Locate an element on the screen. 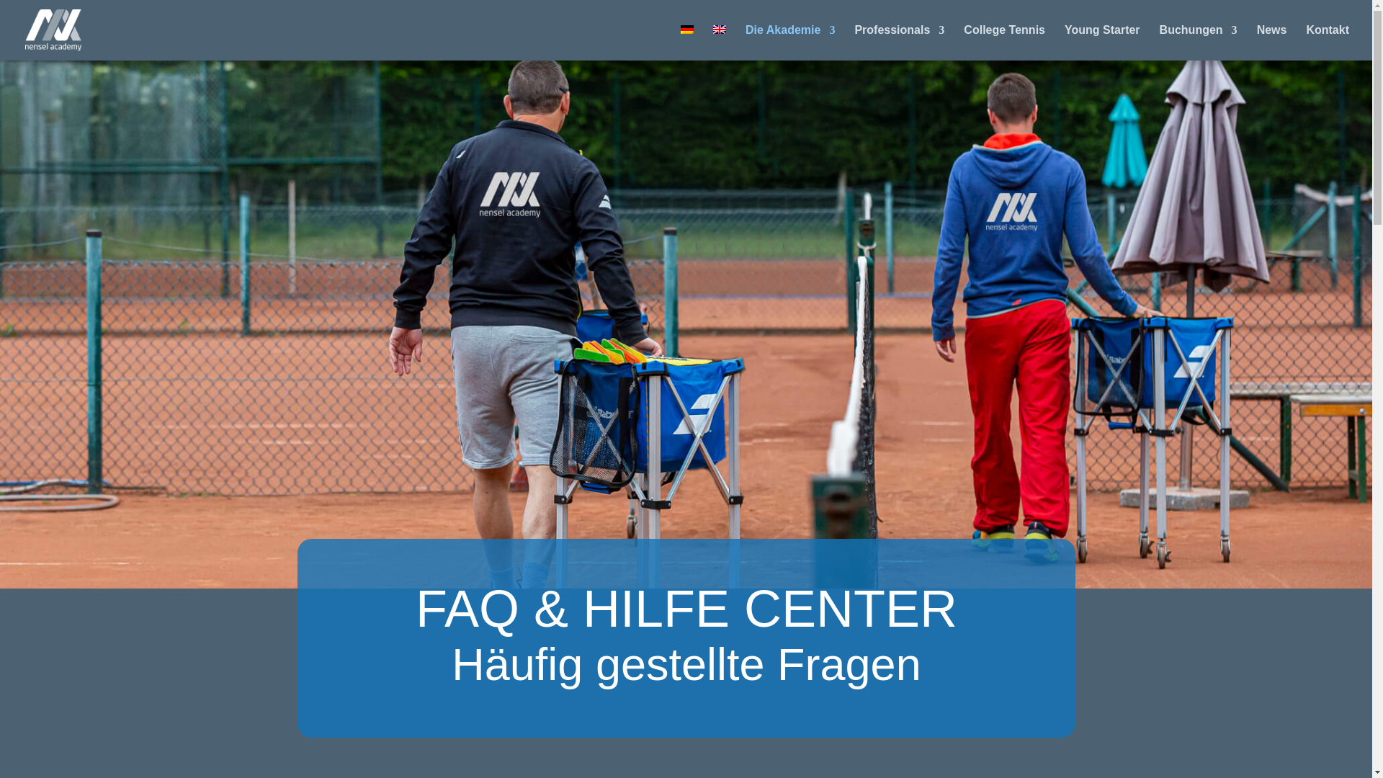 This screenshot has width=1383, height=778. Buchungen is located at coordinates (1199, 43).